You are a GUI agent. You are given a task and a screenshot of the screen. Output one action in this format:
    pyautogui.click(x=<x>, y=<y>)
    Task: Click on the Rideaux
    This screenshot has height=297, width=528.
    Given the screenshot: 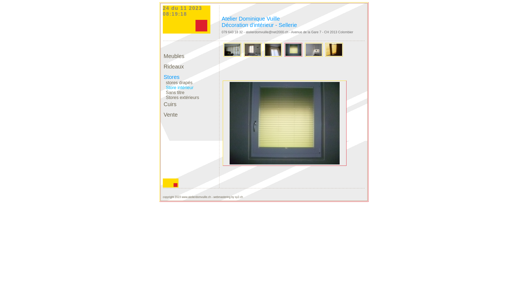 What is the action you would take?
    pyautogui.click(x=174, y=67)
    